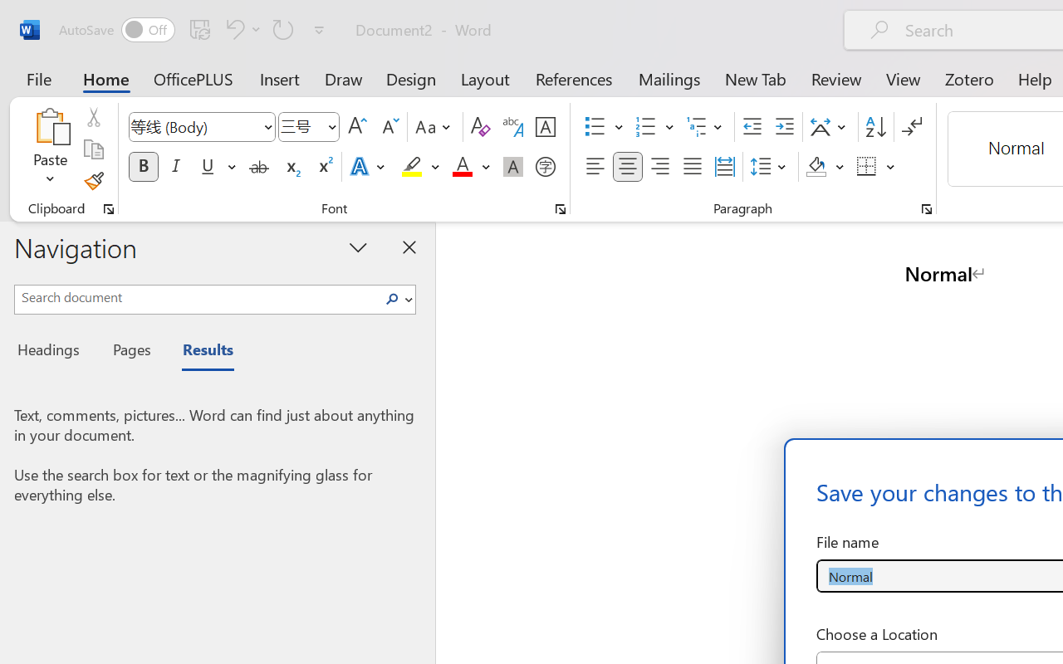  What do you see at coordinates (875, 127) in the screenshot?
I see `Sort...` at bounding box center [875, 127].